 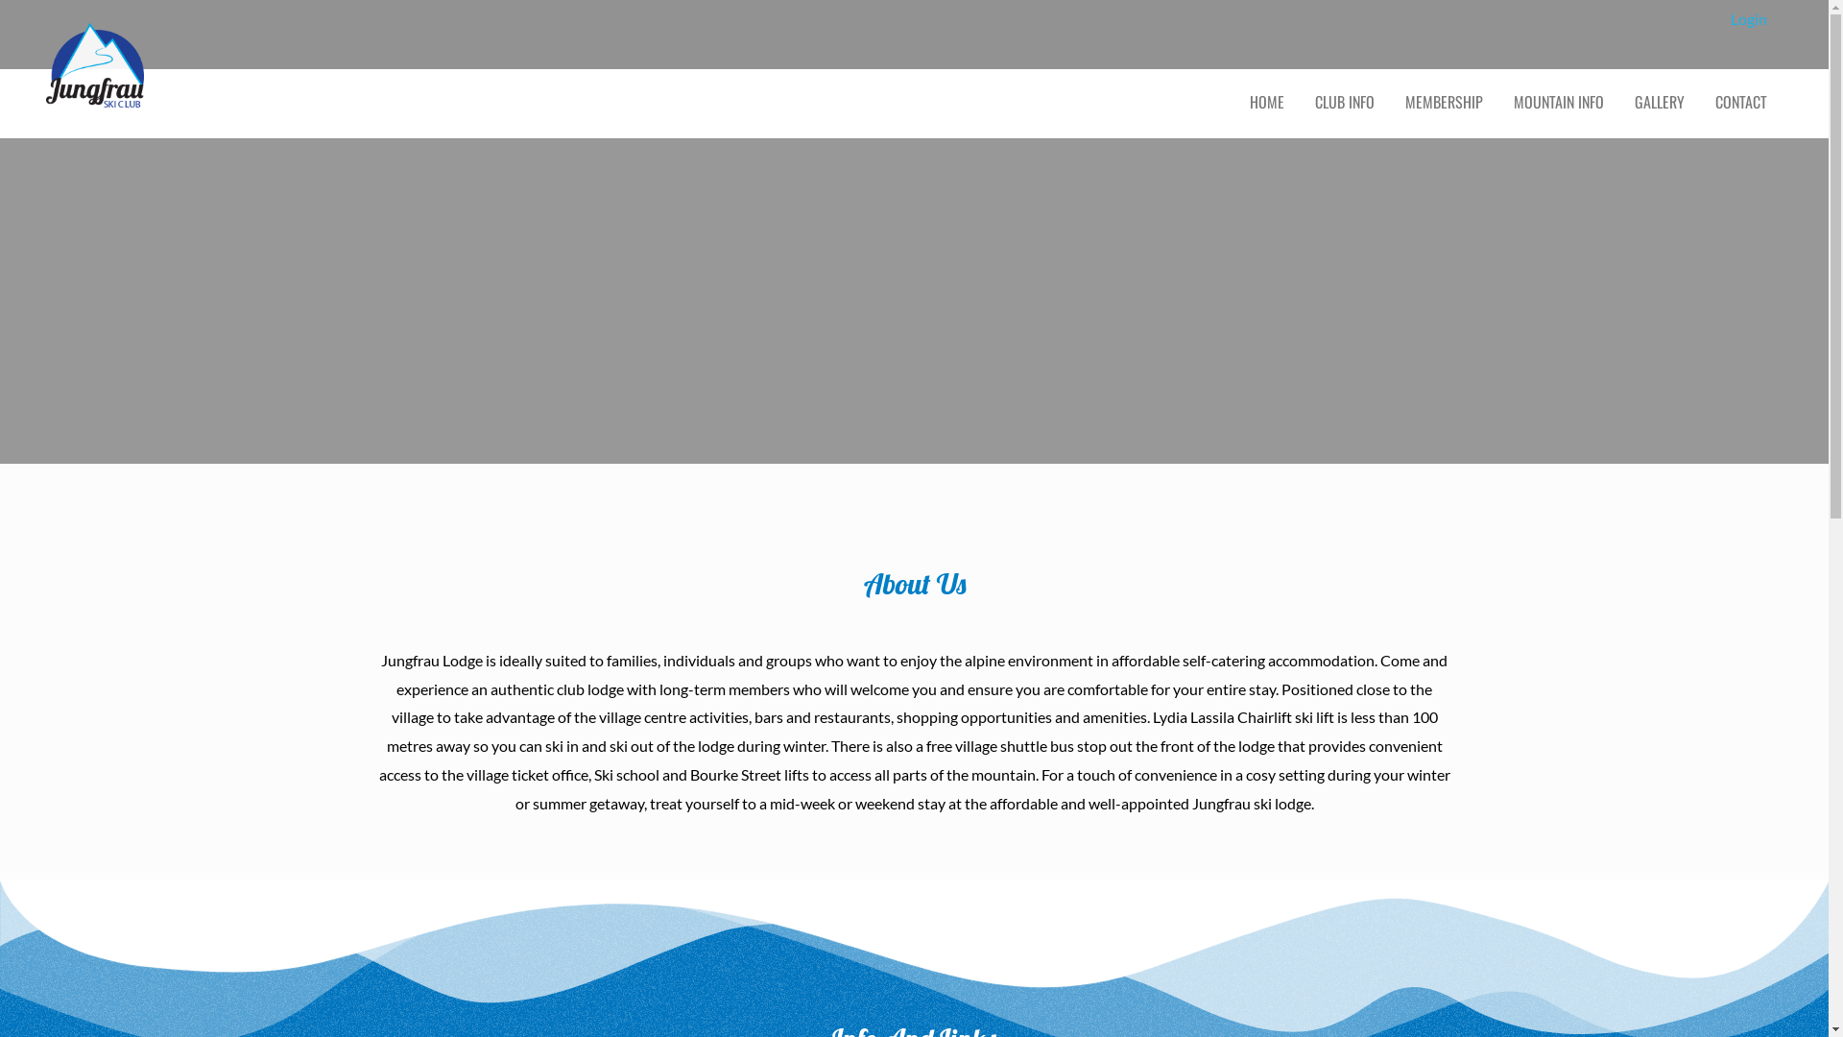 What do you see at coordinates (1749, 19) in the screenshot?
I see `Login` at bounding box center [1749, 19].